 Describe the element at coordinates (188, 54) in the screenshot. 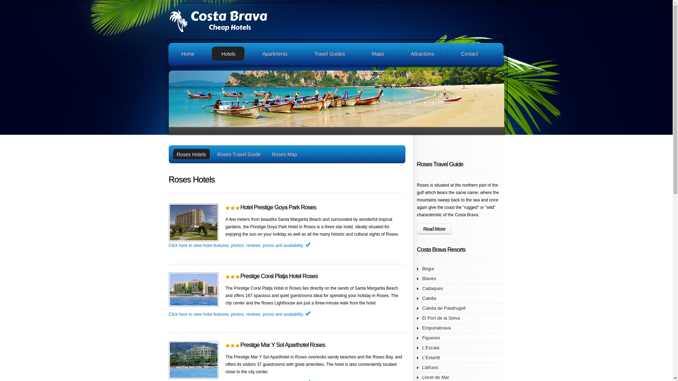

I see `Home` at that location.